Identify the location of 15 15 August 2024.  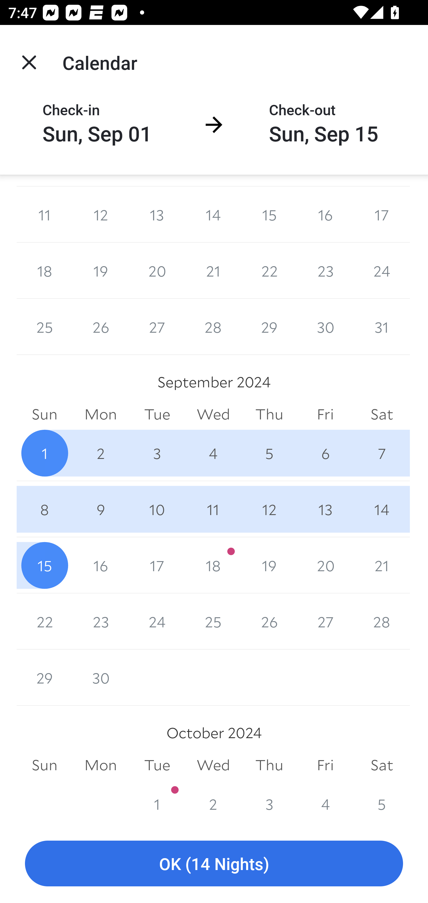
(269, 215).